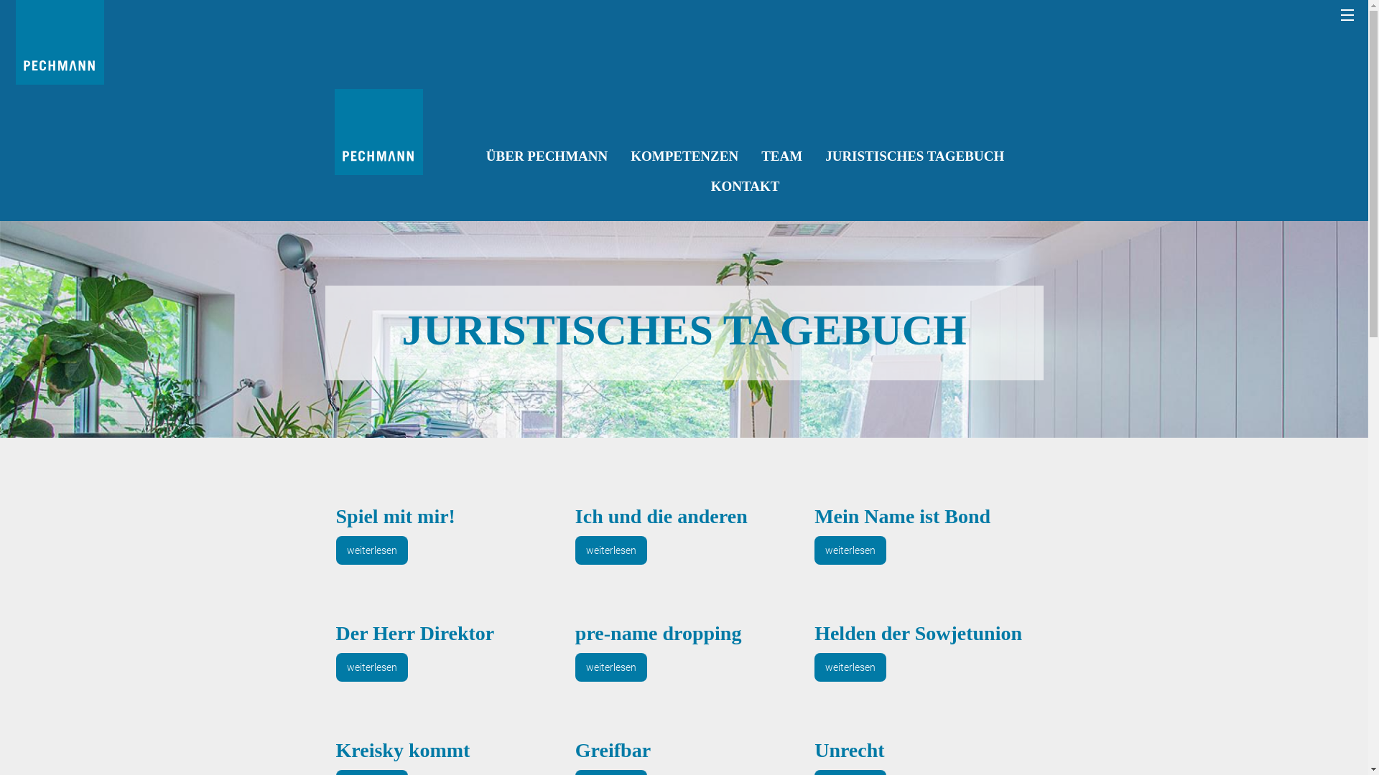 The height and width of the screenshot is (775, 1379). What do you see at coordinates (611, 550) in the screenshot?
I see `weiterlesen` at bounding box center [611, 550].